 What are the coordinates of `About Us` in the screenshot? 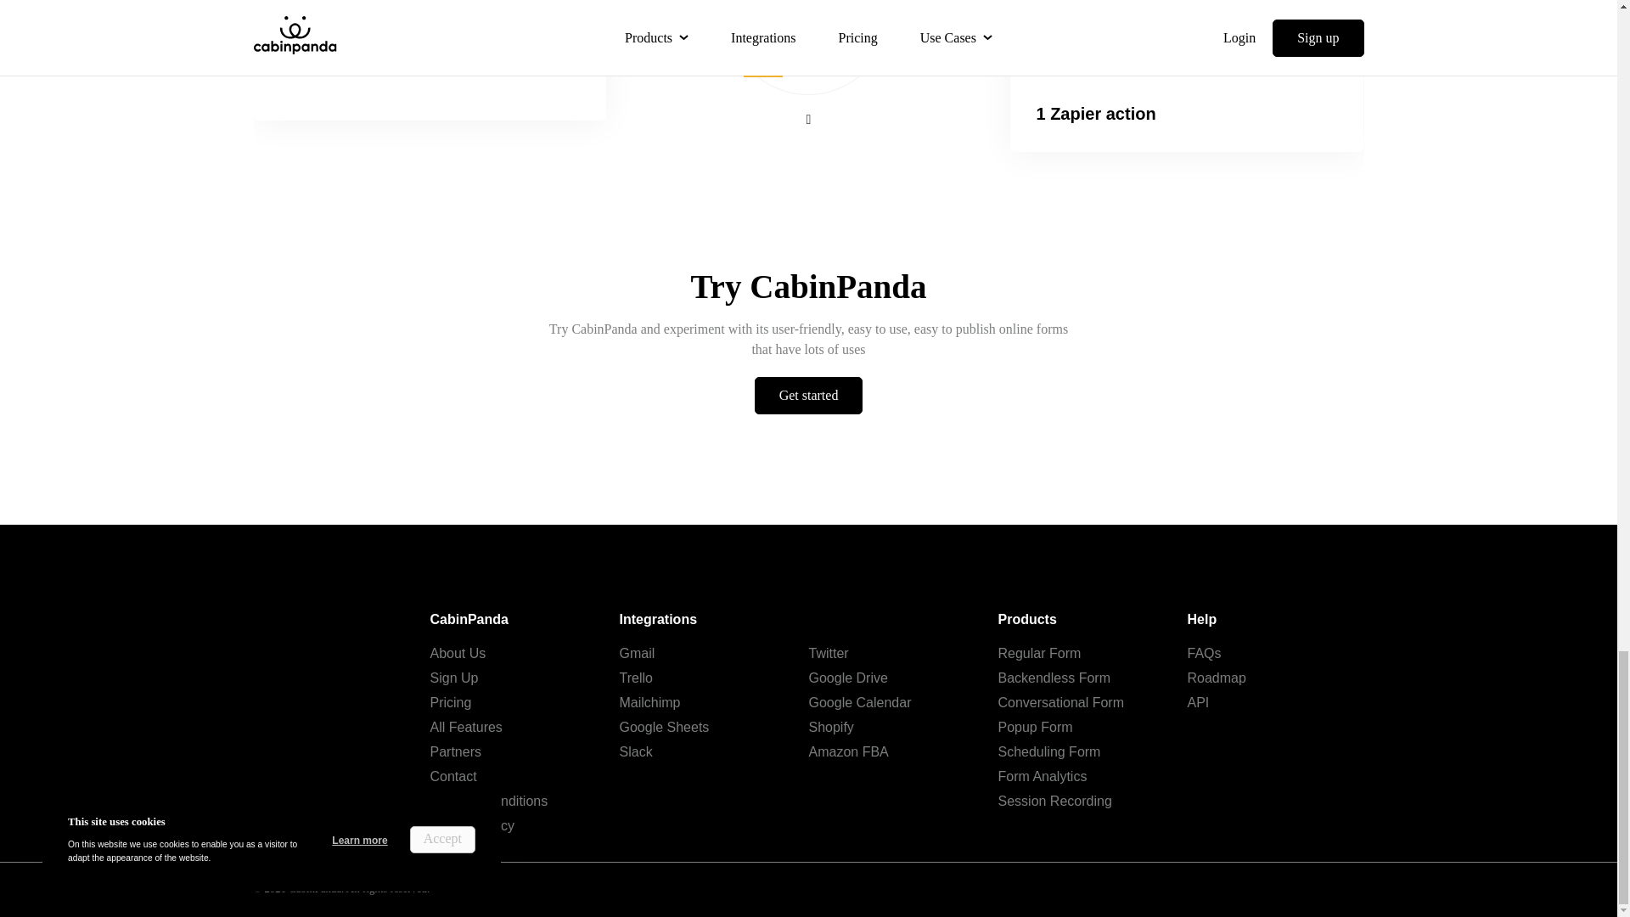 It's located at (458, 653).